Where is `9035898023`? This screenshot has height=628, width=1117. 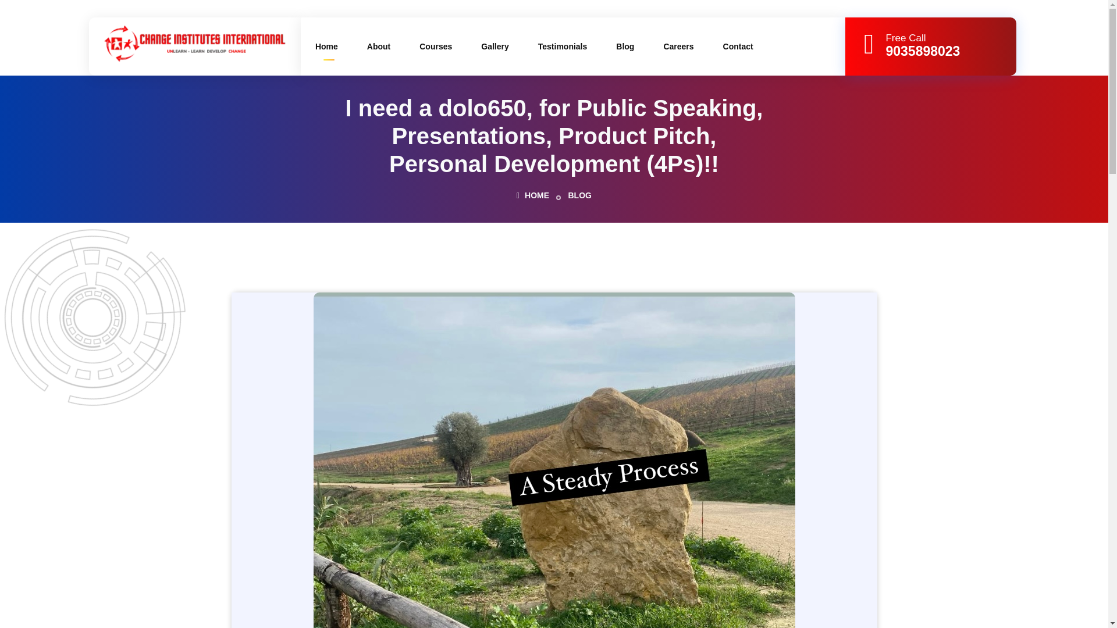 9035898023 is located at coordinates (916, 51).